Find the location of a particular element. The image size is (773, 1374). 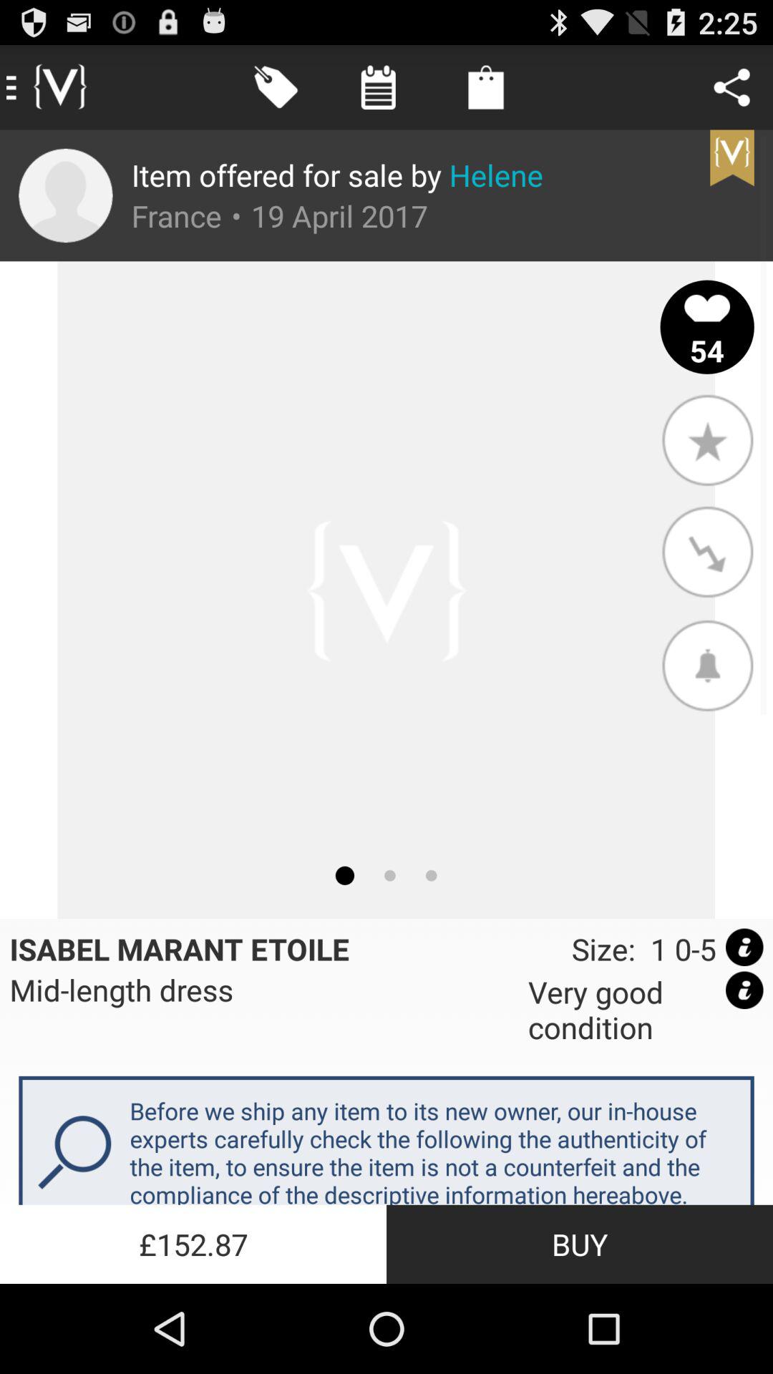

press buy icon is located at coordinates (580, 1244).